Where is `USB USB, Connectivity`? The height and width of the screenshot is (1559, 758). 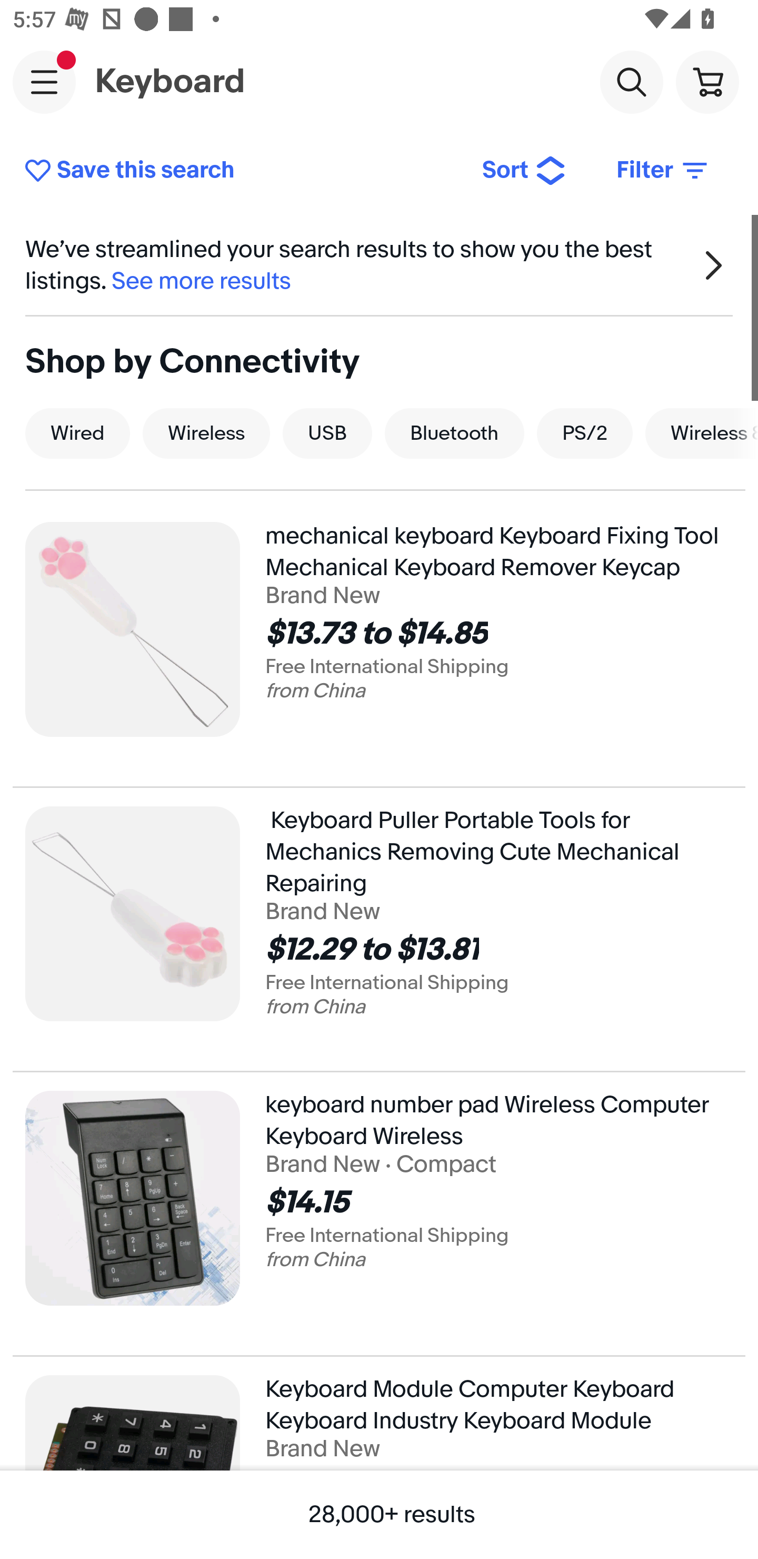 USB USB, Connectivity is located at coordinates (327, 433).